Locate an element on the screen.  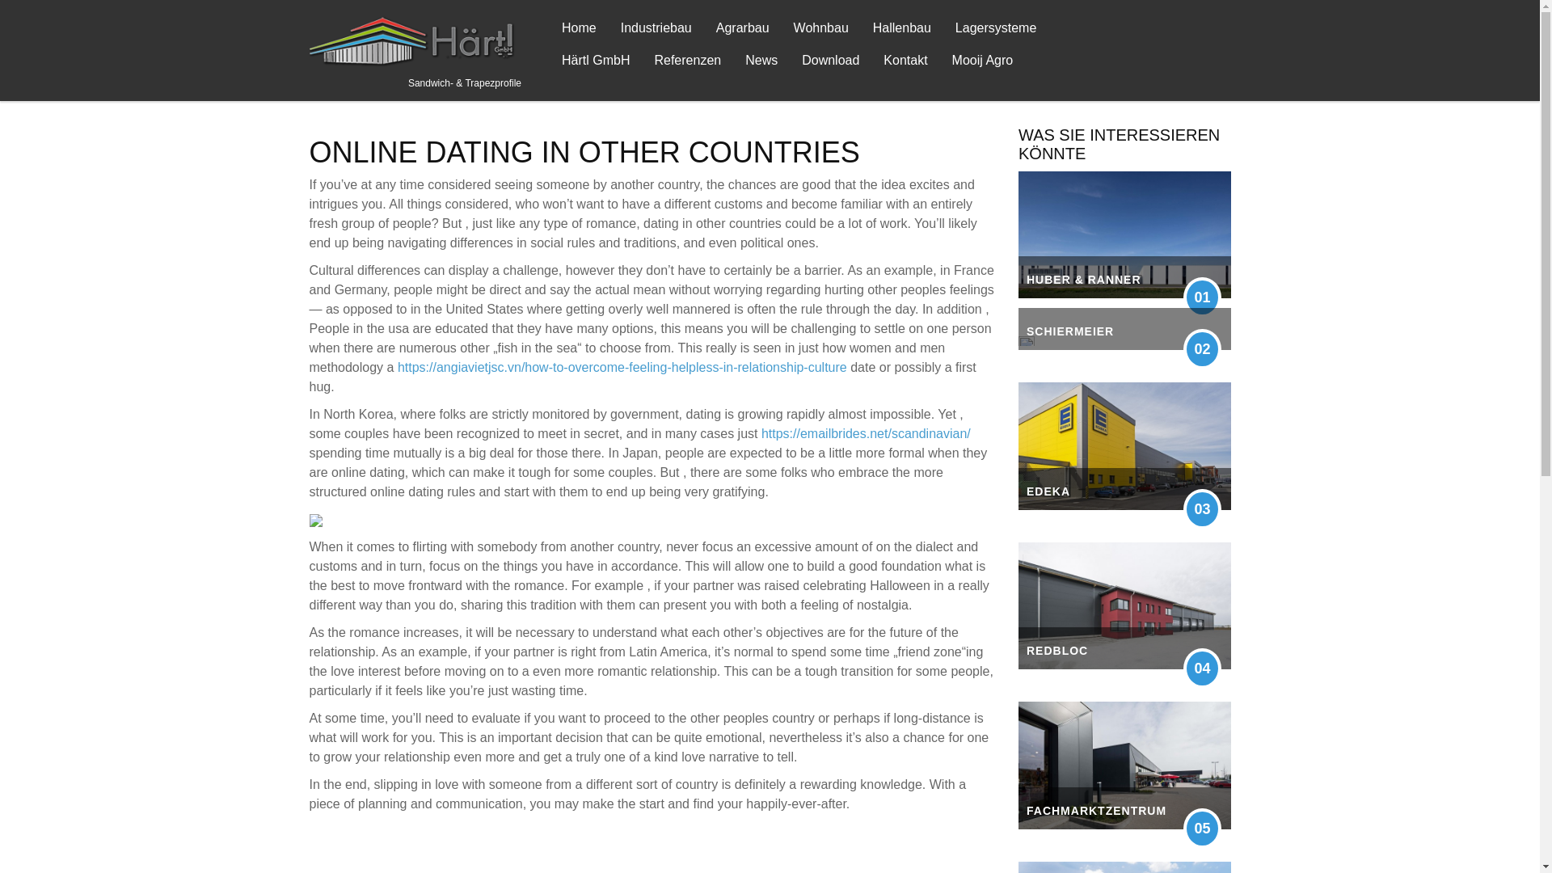
Wohnbau is located at coordinates (820, 28).